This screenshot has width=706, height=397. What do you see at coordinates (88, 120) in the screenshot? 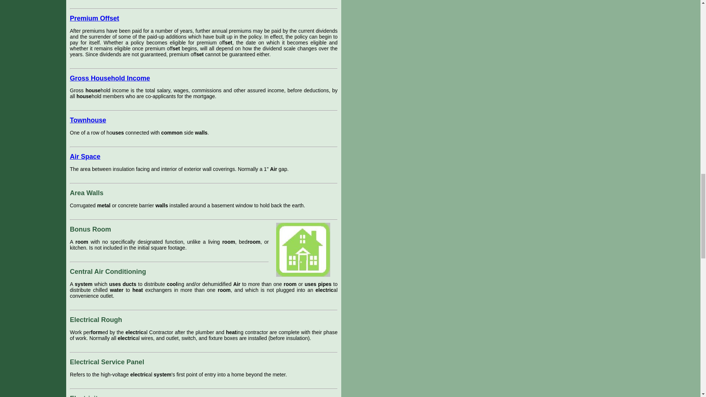
I see `Townhouse` at bounding box center [88, 120].